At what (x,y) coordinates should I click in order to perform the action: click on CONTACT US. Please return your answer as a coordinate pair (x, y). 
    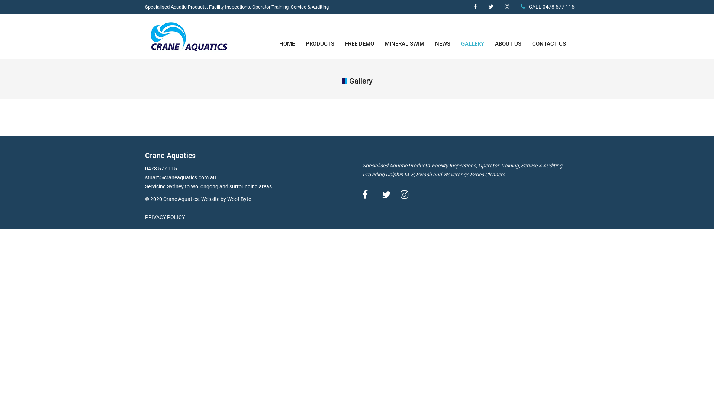
    Looking at the image, I should click on (549, 44).